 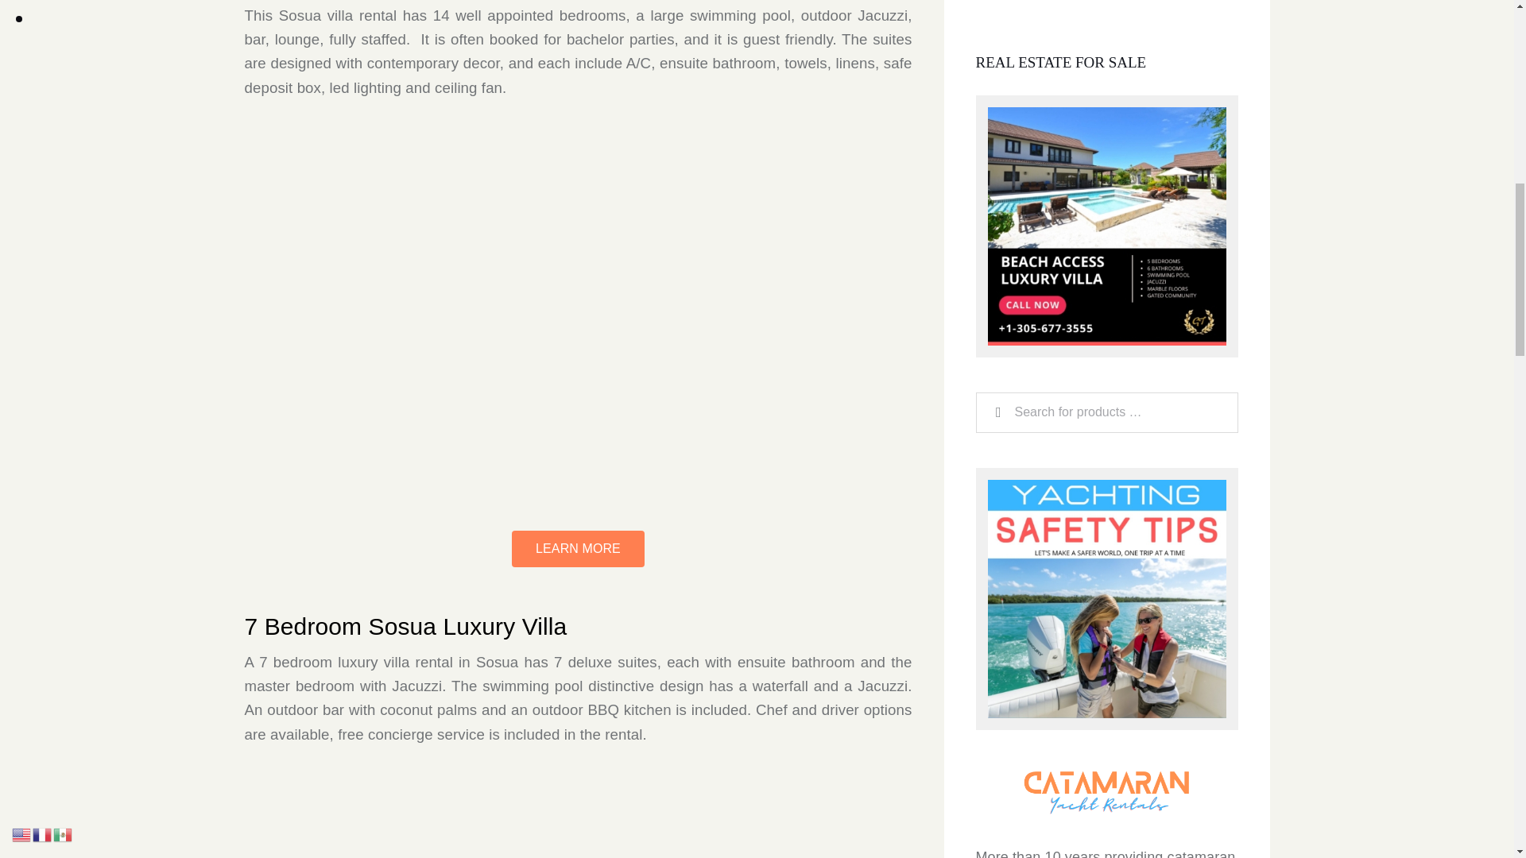 What do you see at coordinates (1090, 826) in the screenshot?
I see `View all posts in News` at bounding box center [1090, 826].